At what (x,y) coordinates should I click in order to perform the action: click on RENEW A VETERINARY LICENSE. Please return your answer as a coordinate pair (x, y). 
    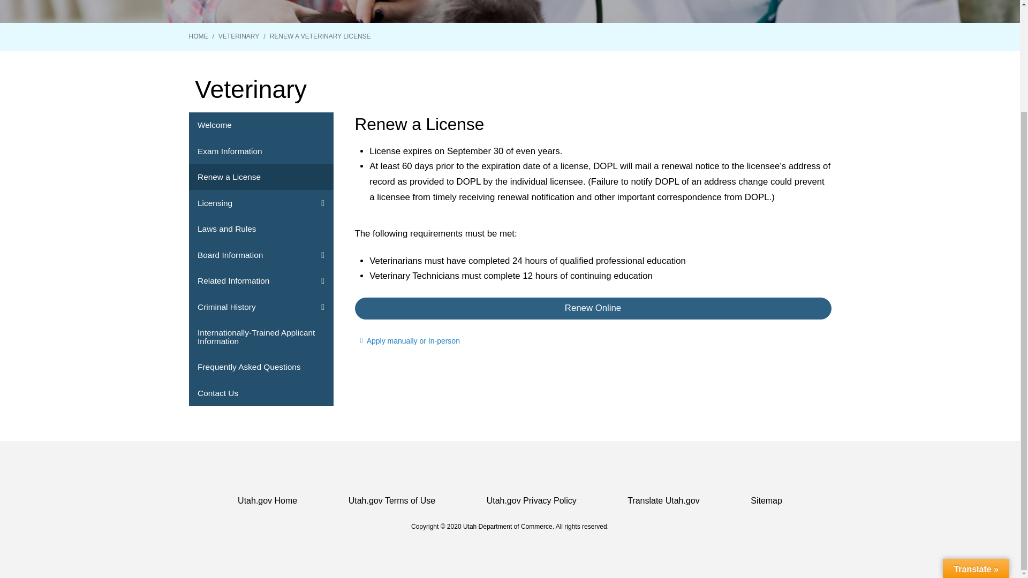
    Looking at the image, I should click on (320, 36).